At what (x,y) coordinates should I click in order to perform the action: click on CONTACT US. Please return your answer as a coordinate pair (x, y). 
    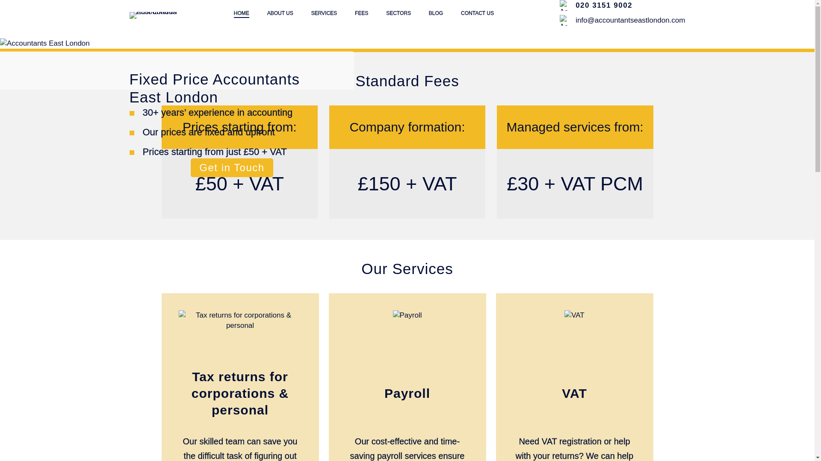
    Looking at the image, I should click on (477, 13).